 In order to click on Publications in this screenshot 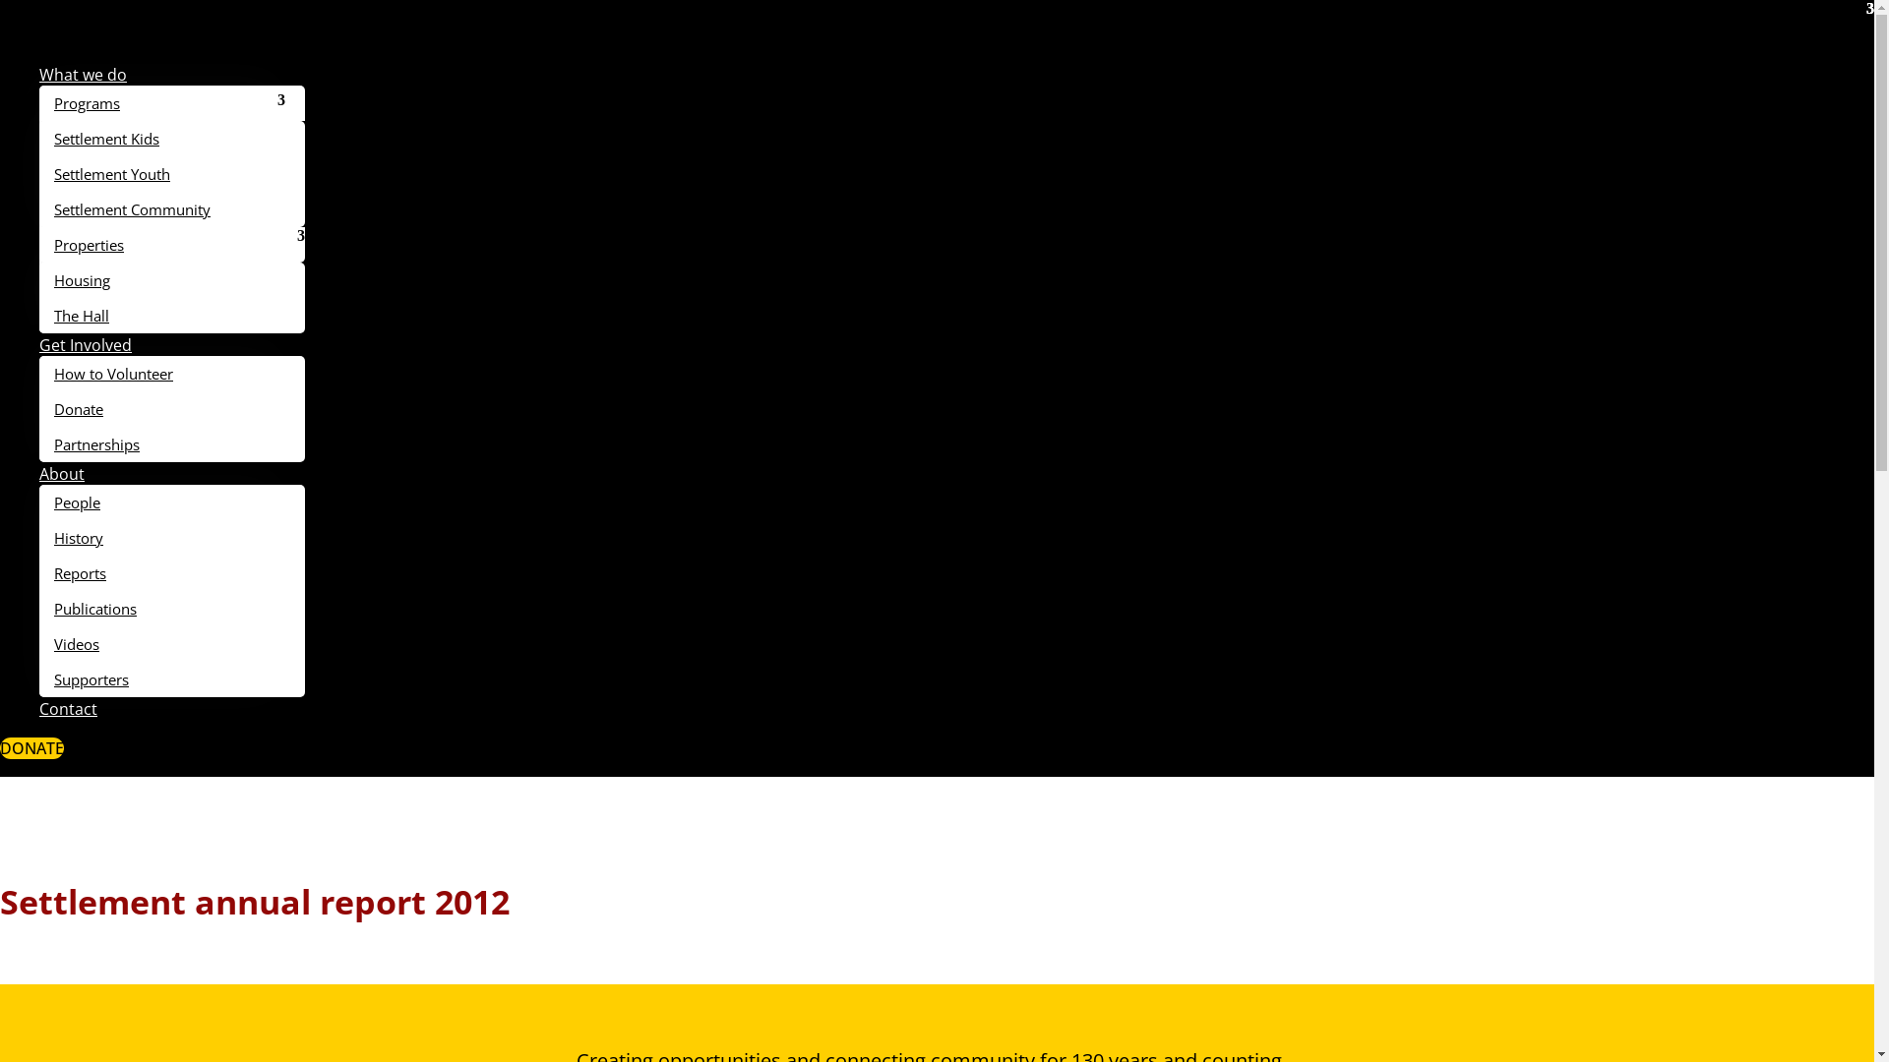, I will do `click(172, 609)`.